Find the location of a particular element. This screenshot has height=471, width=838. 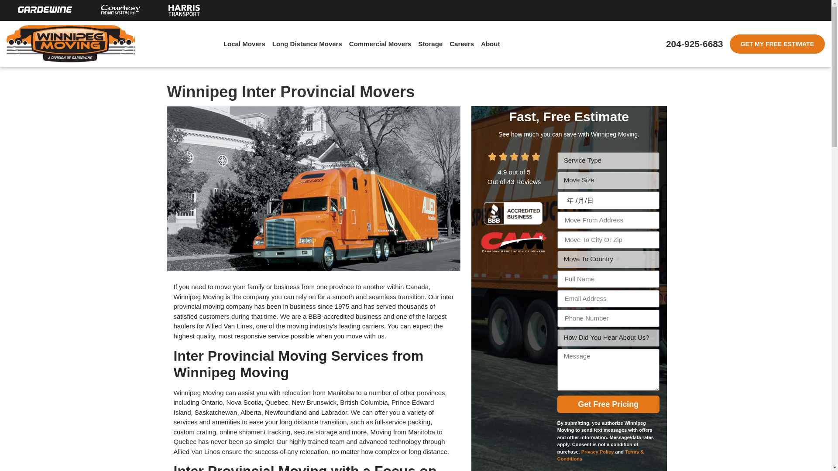

Careers is located at coordinates (462, 44).